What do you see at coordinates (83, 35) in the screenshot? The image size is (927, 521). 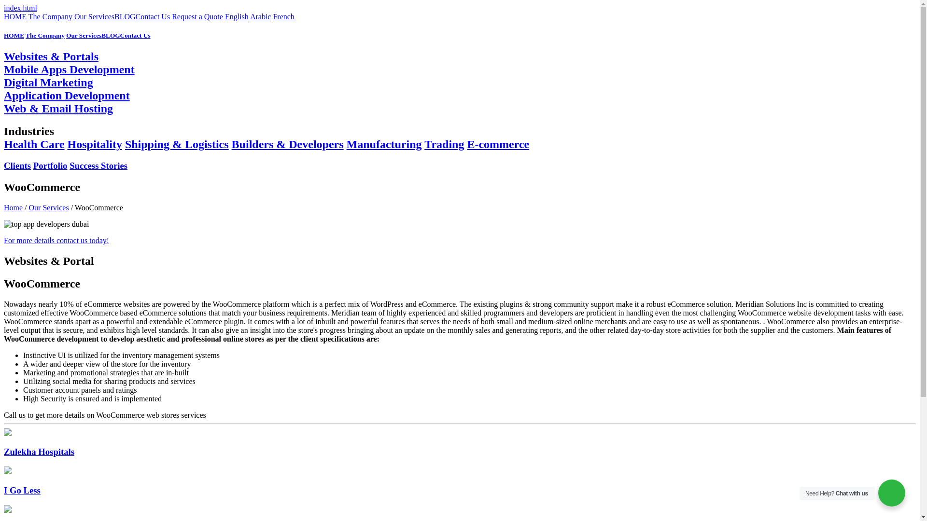 I see `Our Services` at bounding box center [83, 35].